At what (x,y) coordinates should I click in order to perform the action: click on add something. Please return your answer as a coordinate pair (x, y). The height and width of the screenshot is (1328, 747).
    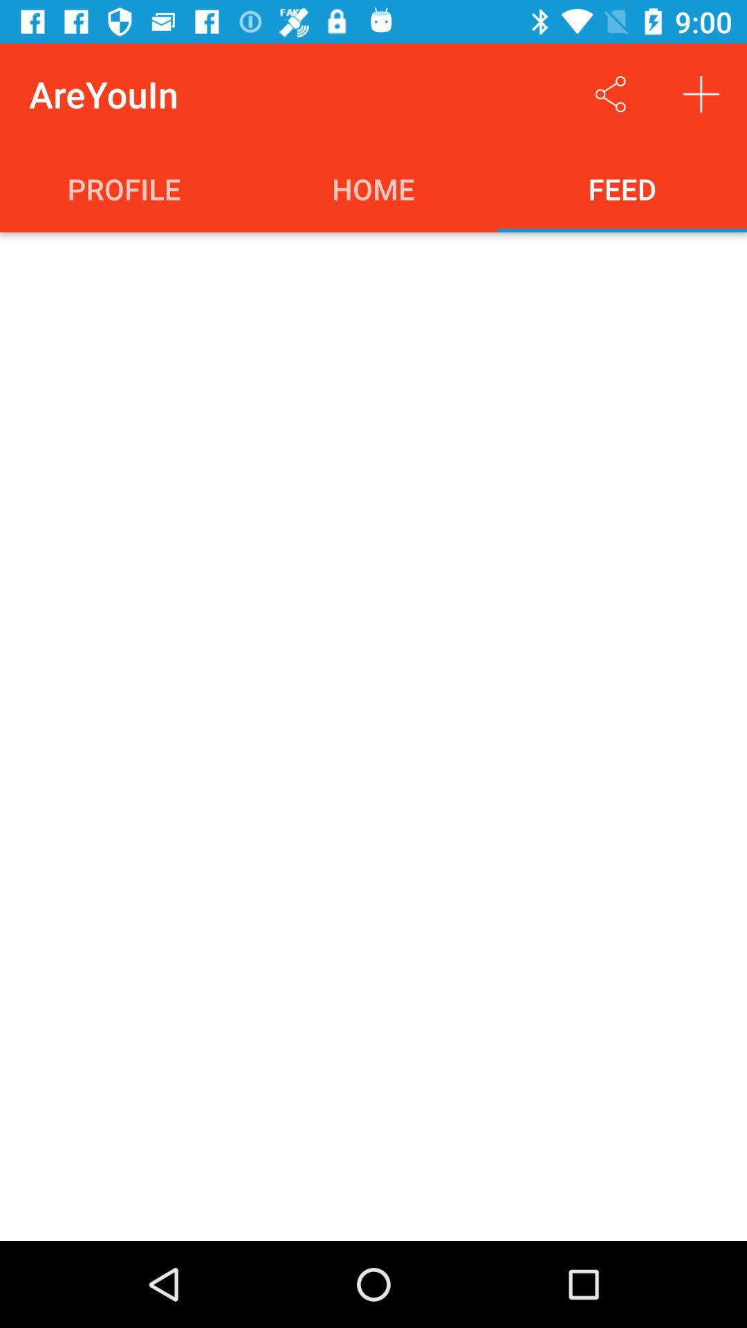
    Looking at the image, I should click on (701, 94).